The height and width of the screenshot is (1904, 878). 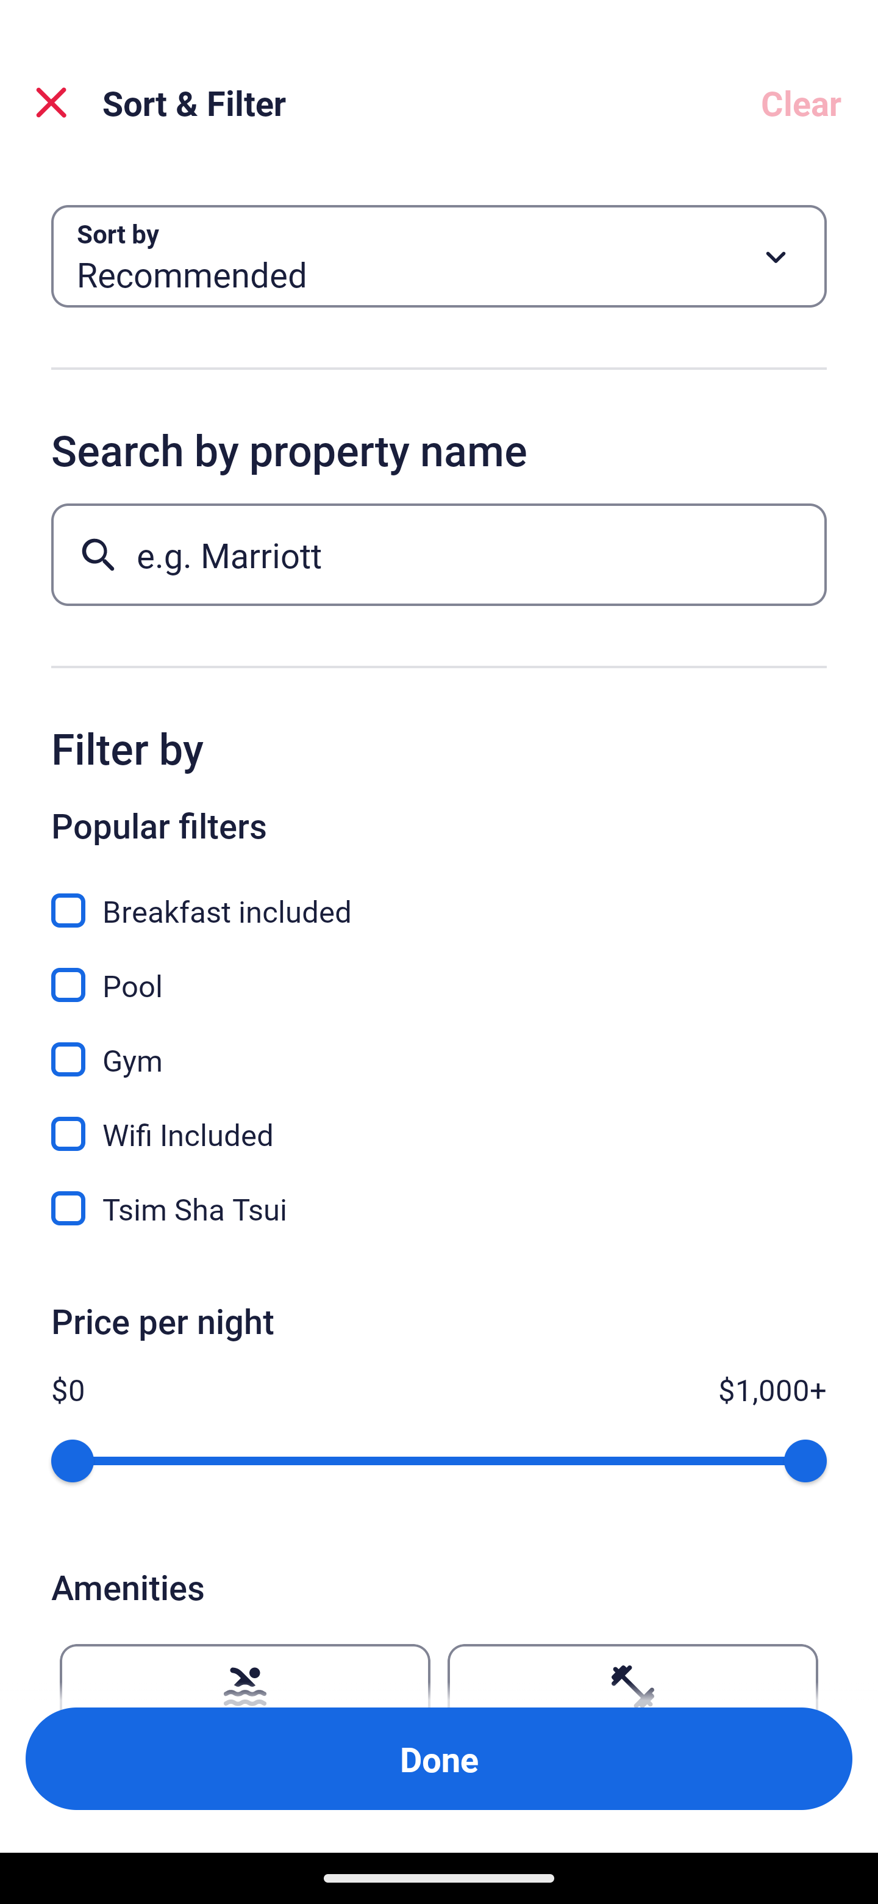 What do you see at coordinates (801, 103) in the screenshot?
I see `Clear` at bounding box center [801, 103].